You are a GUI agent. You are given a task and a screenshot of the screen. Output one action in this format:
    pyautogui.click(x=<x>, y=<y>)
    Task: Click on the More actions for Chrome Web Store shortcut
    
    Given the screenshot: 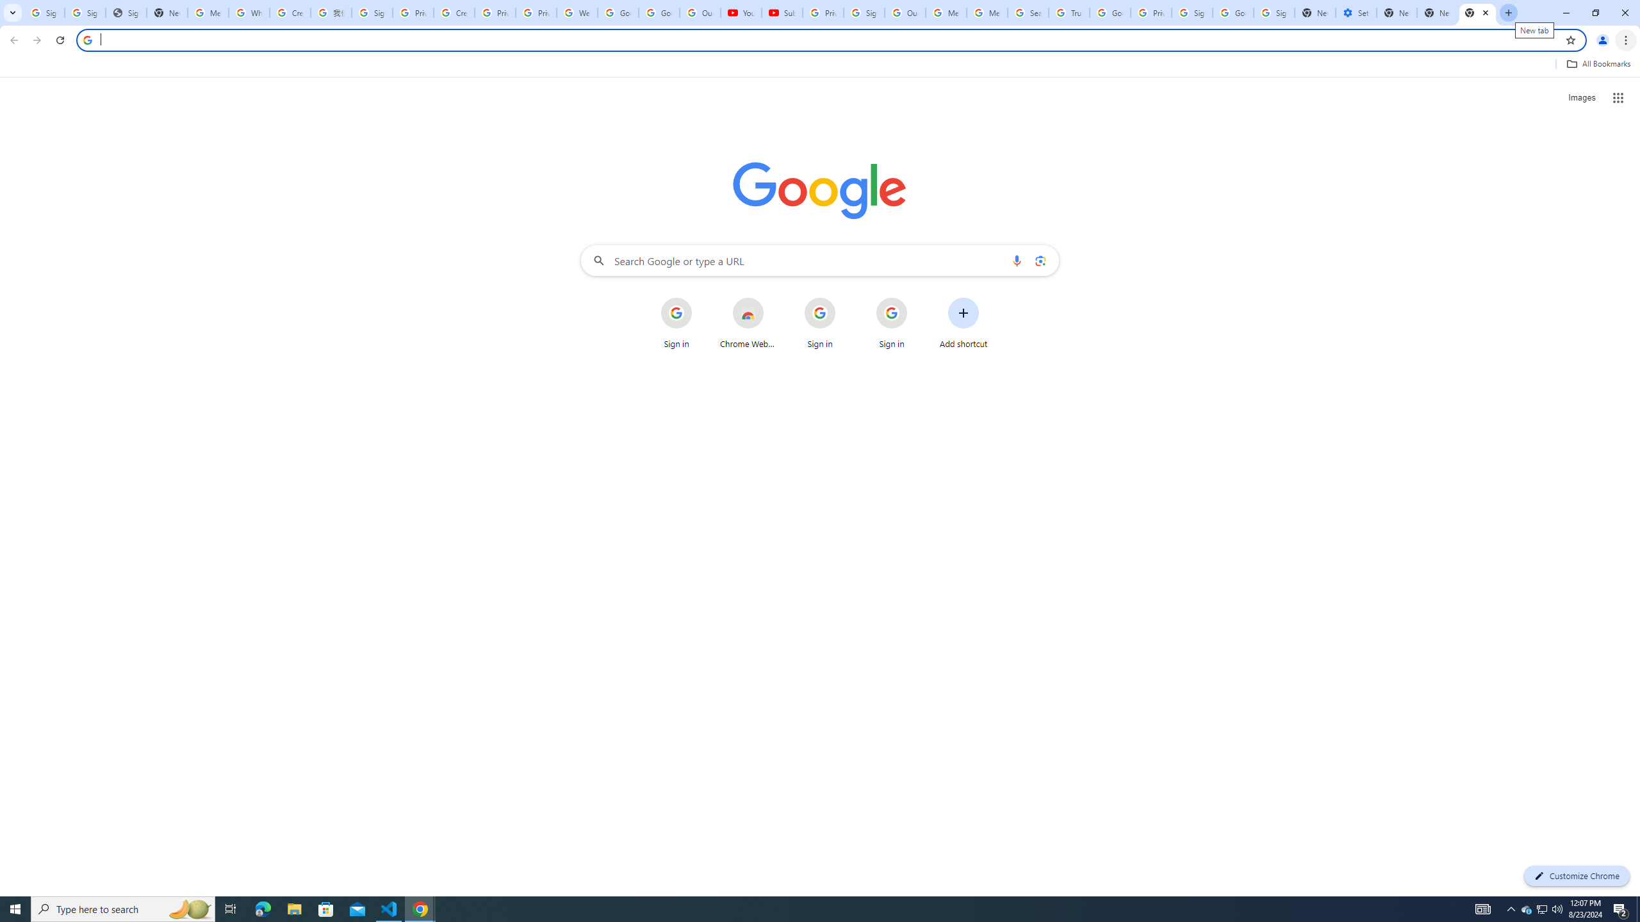 What is the action you would take?
    pyautogui.click(x=773, y=298)
    